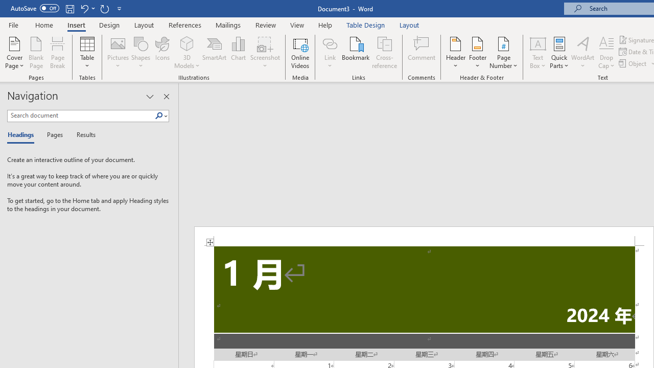 Image resolution: width=654 pixels, height=368 pixels. Describe the element at coordinates (238, 52) in the screenshot. I see `Chart...` at that location.